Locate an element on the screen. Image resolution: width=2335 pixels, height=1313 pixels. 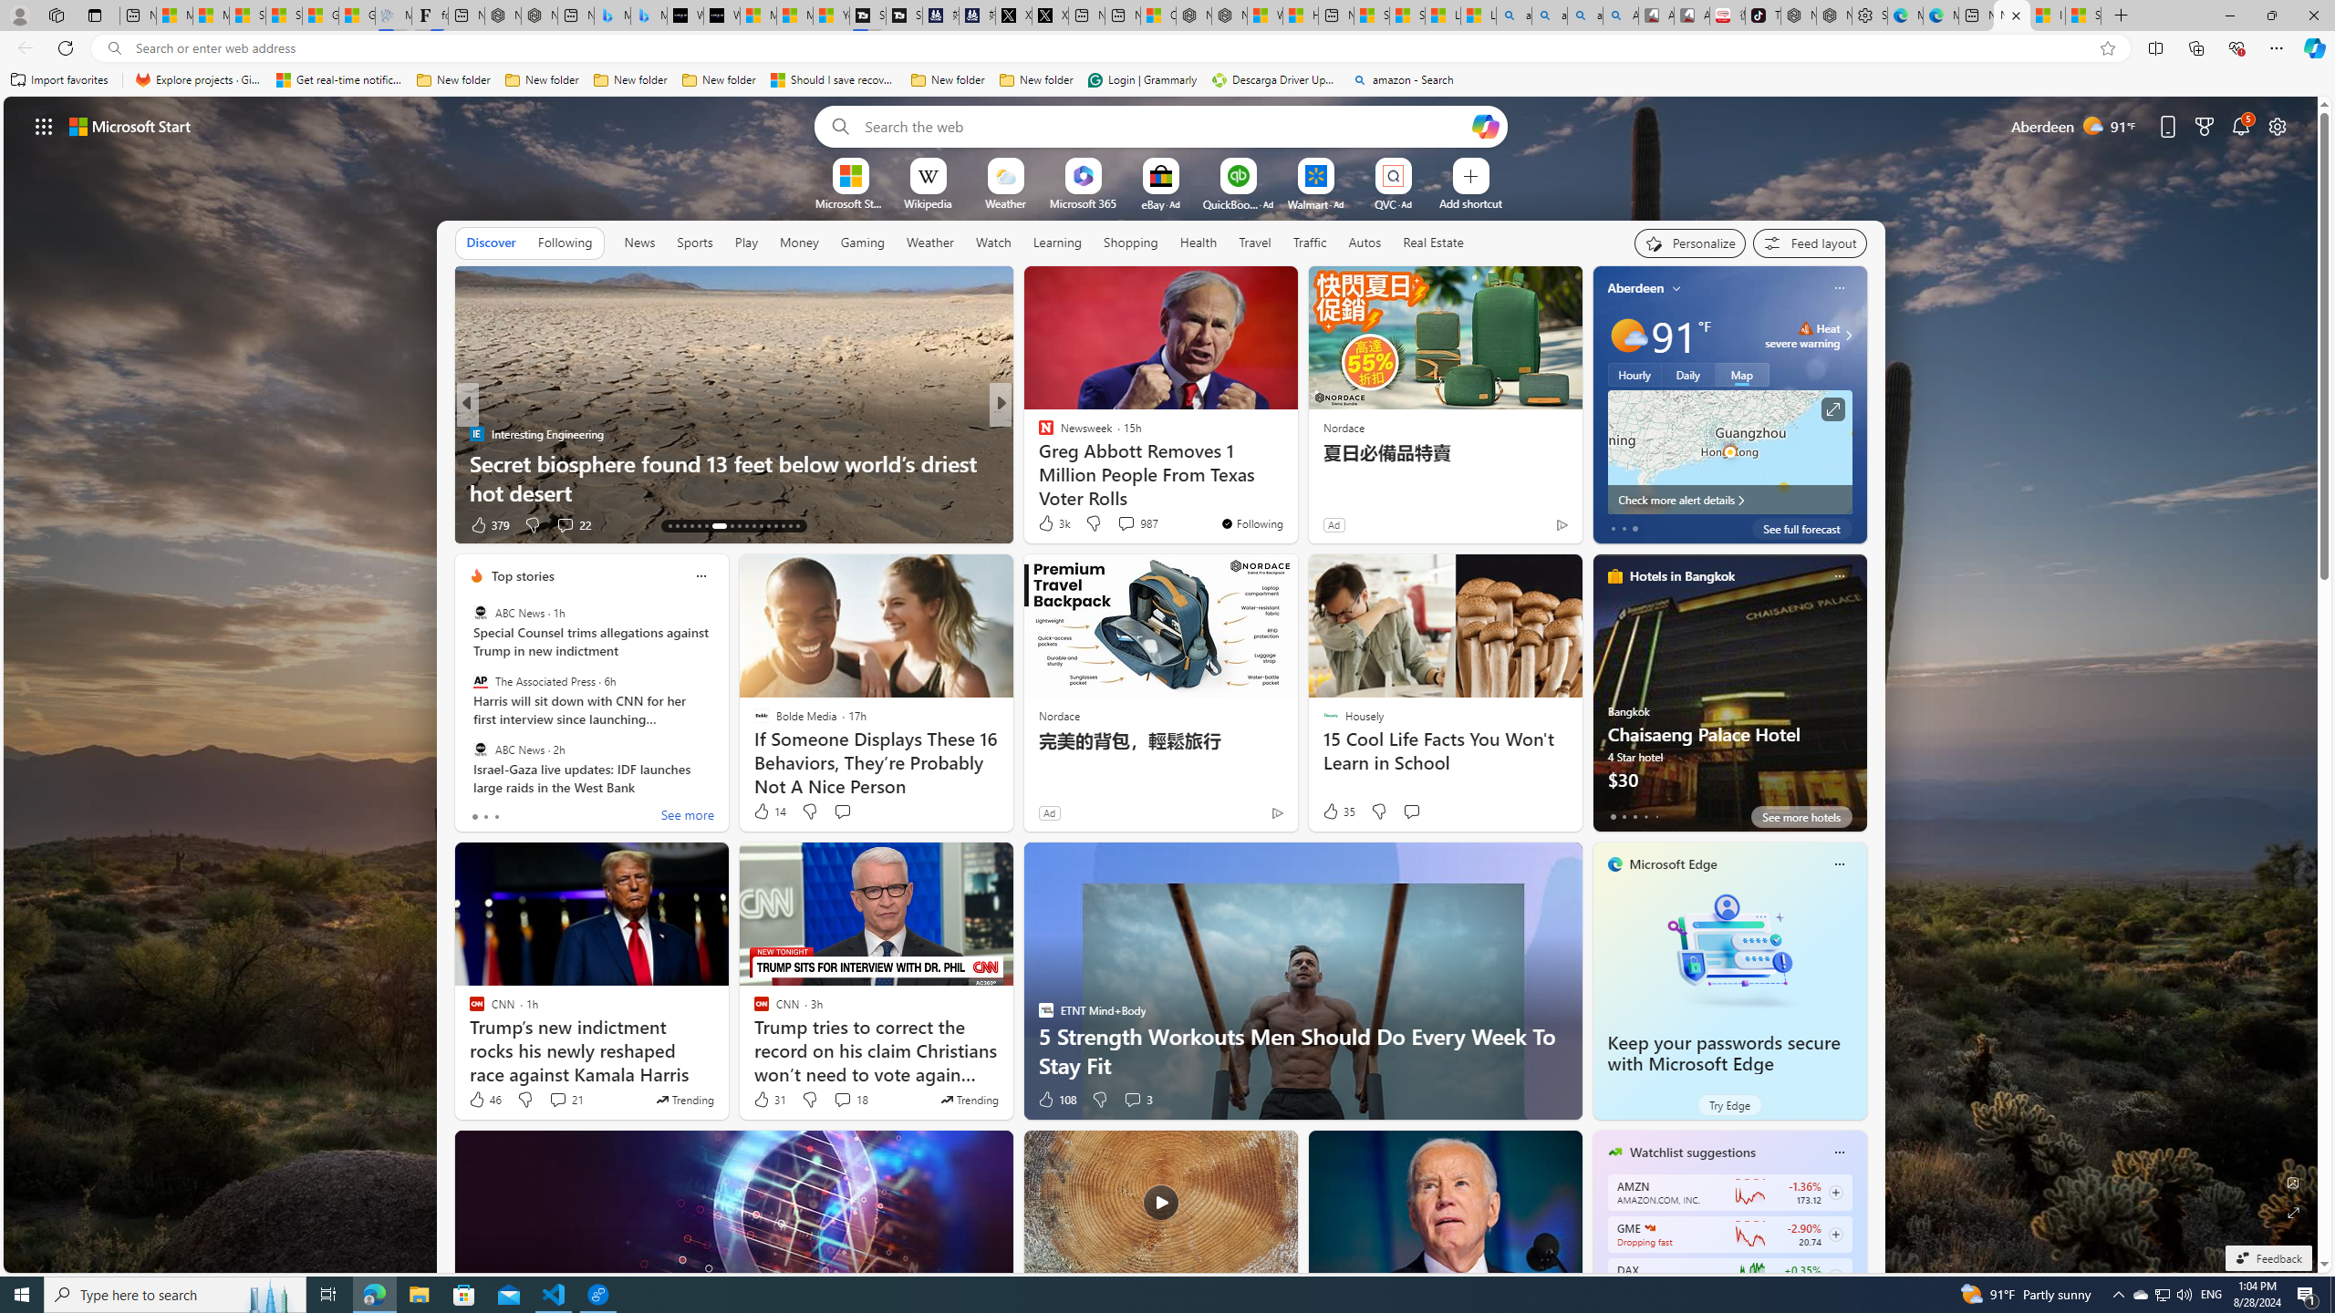
Nordace Siena Pro 15 Backpack is located at coordinates (1833, 16).